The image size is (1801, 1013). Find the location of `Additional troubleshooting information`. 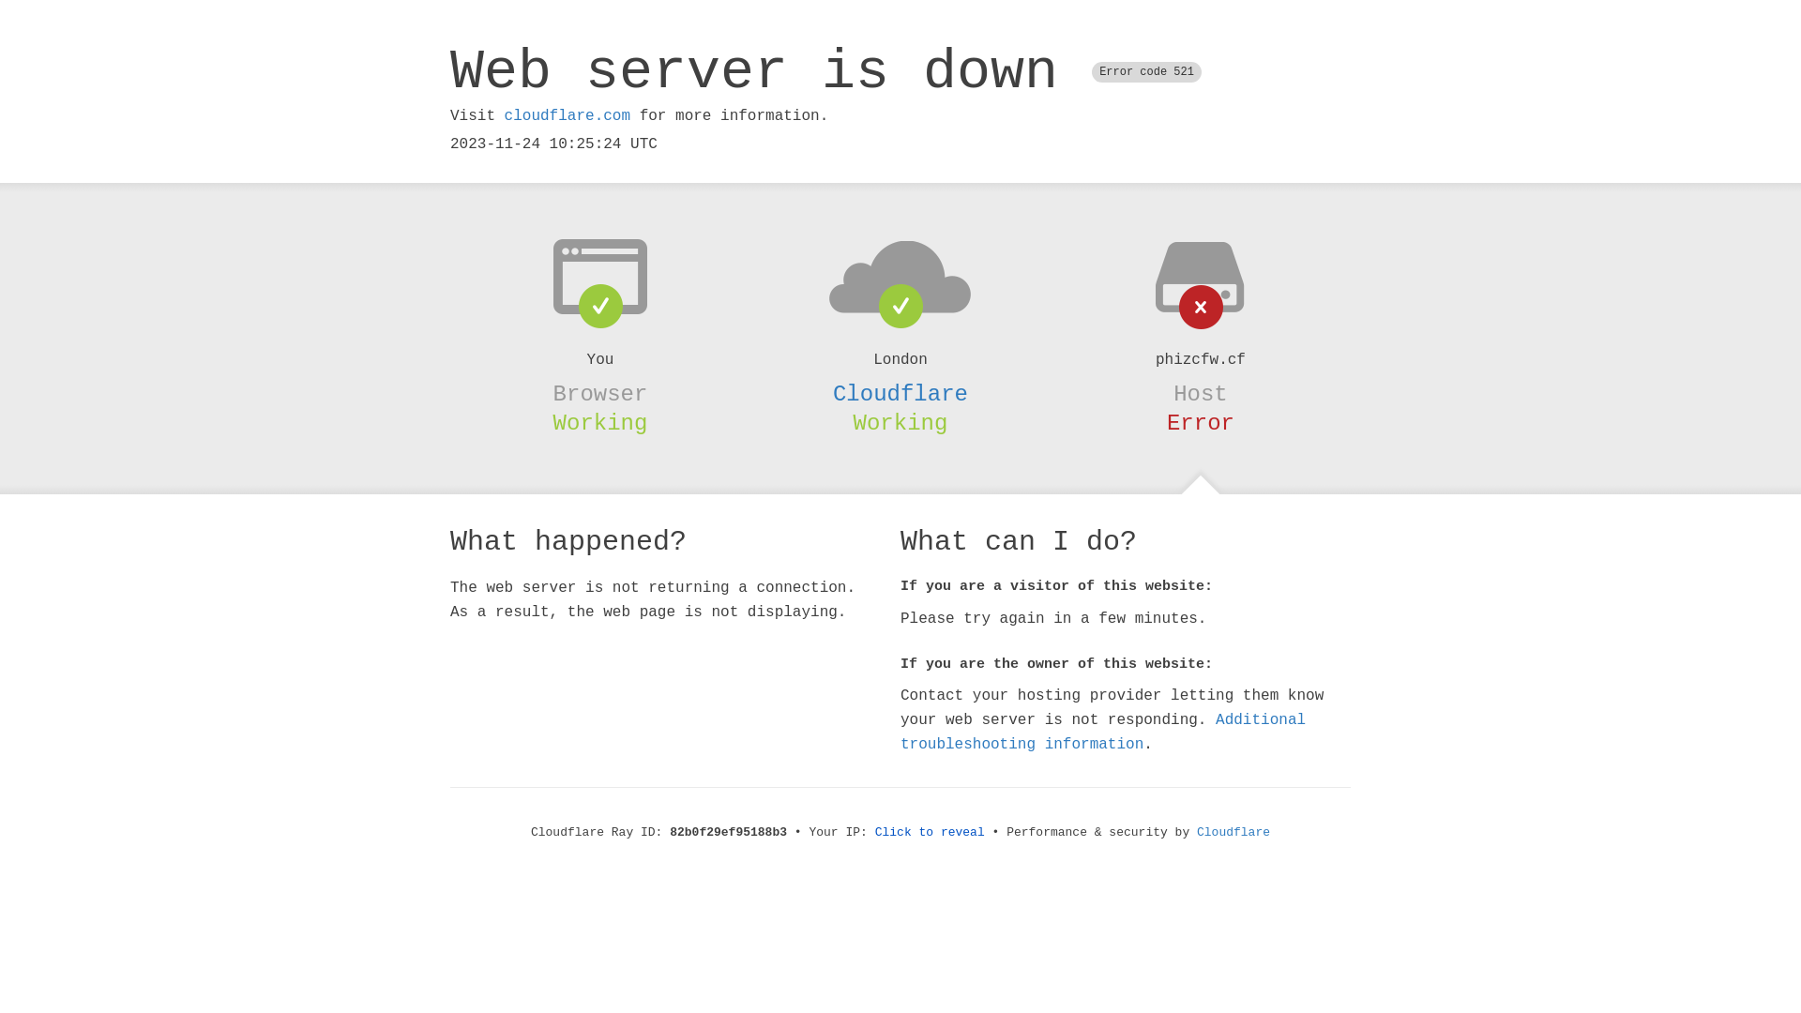

Additional troubleshooting information is located at coordinates (1103, 732).